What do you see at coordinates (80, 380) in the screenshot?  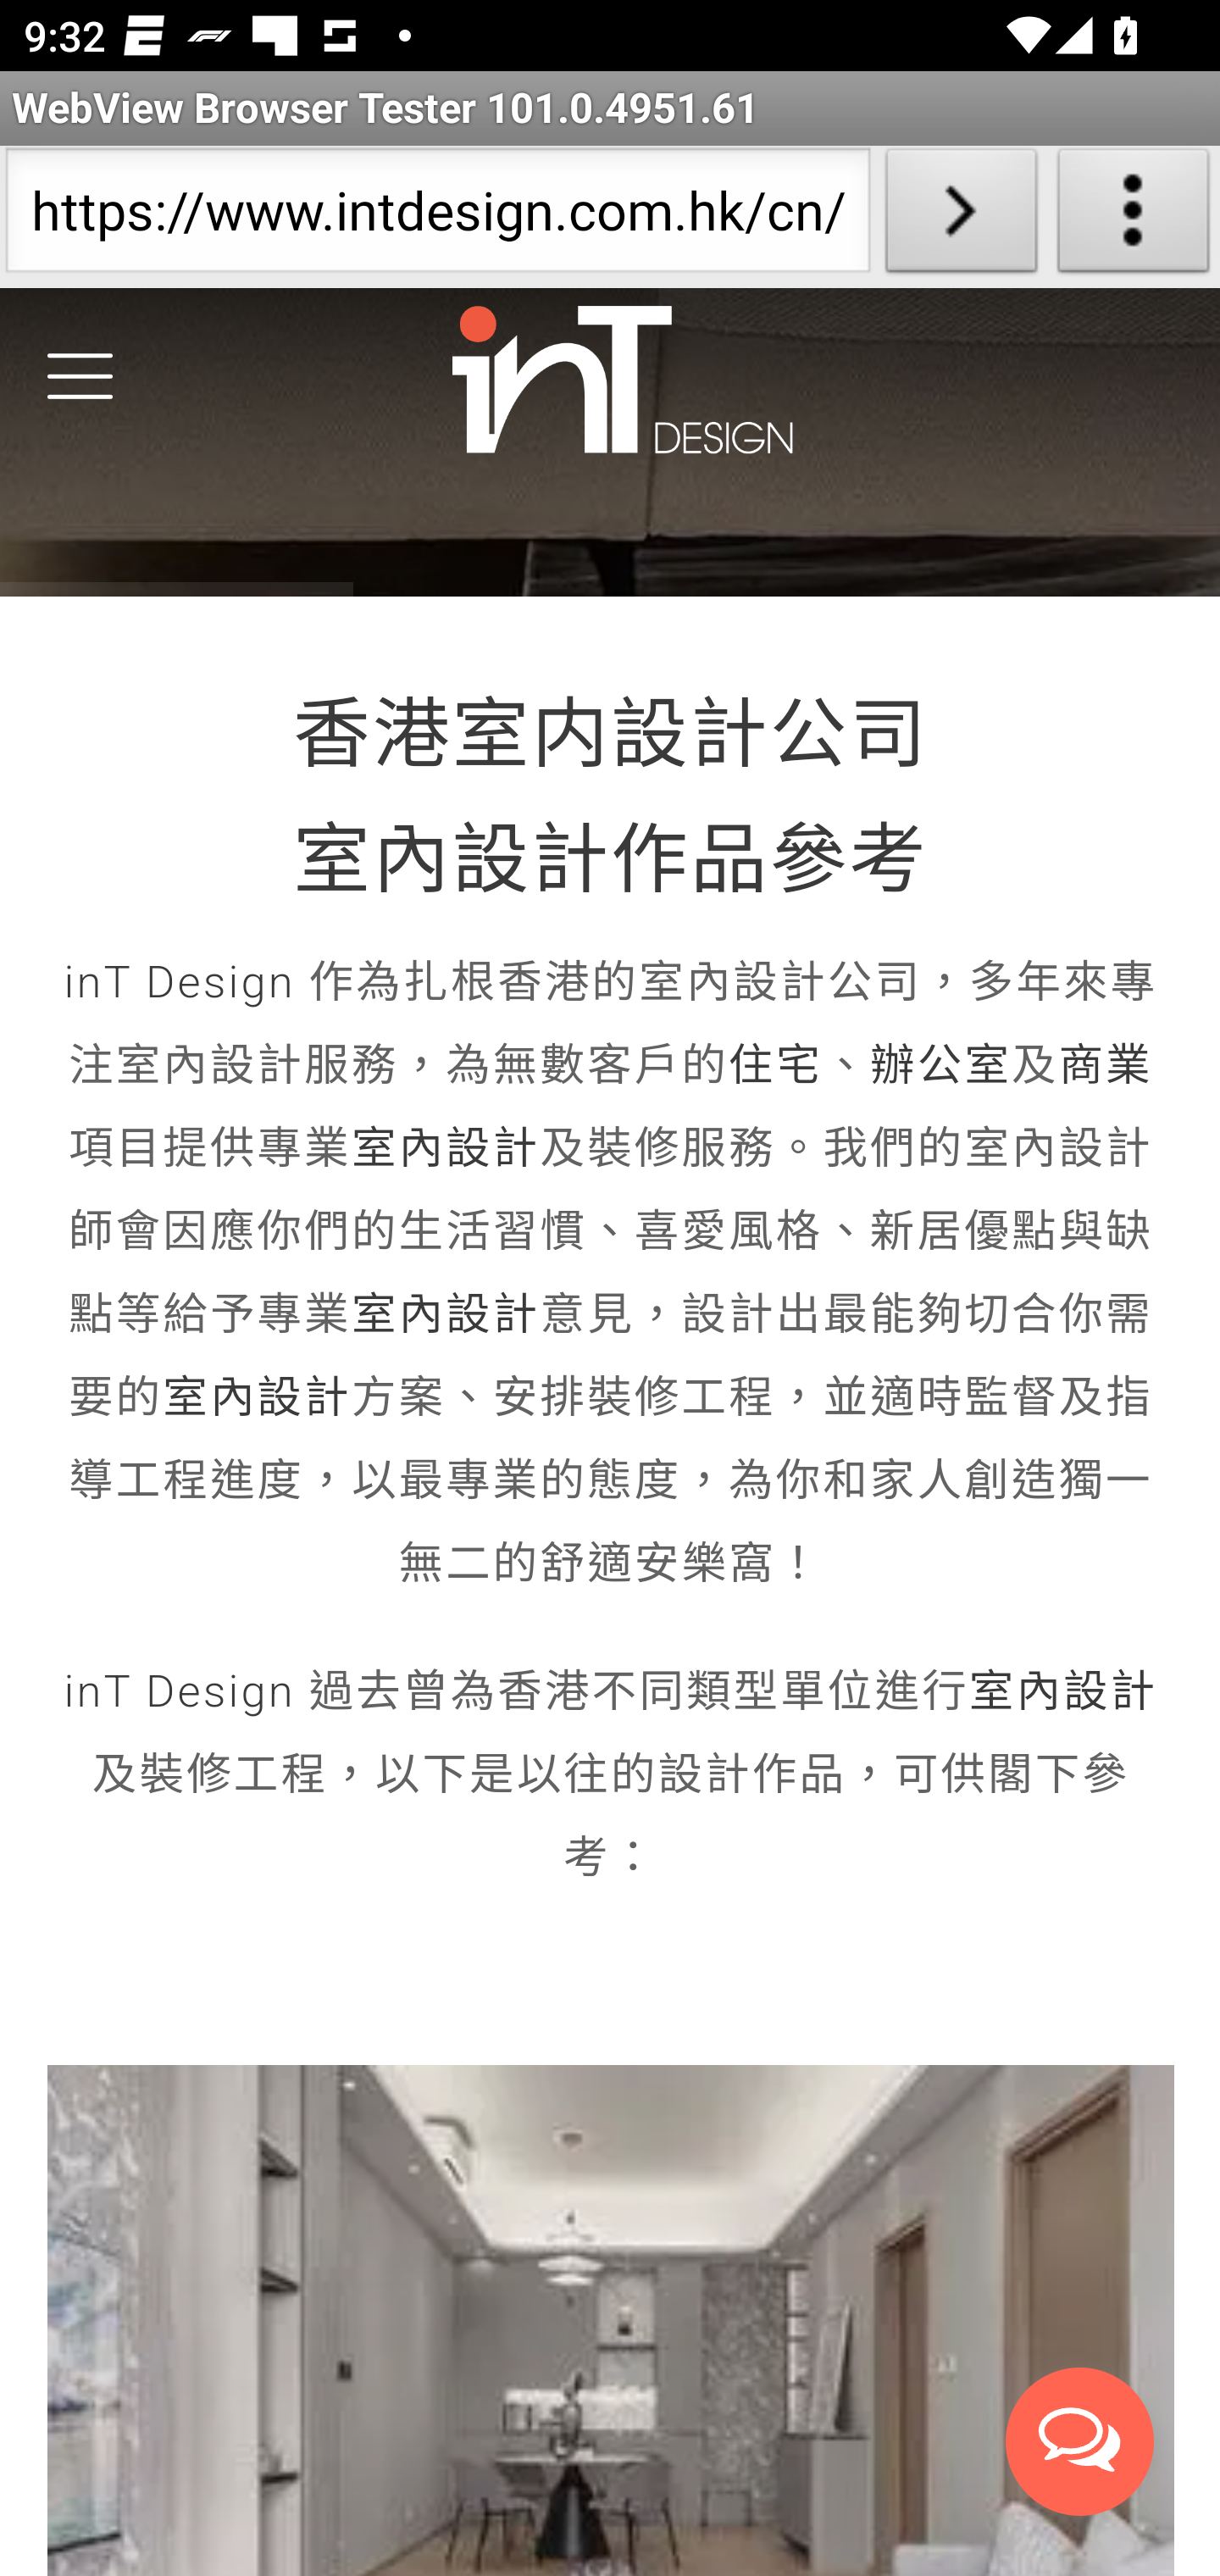 I see `` at bounding box center [80, 380].